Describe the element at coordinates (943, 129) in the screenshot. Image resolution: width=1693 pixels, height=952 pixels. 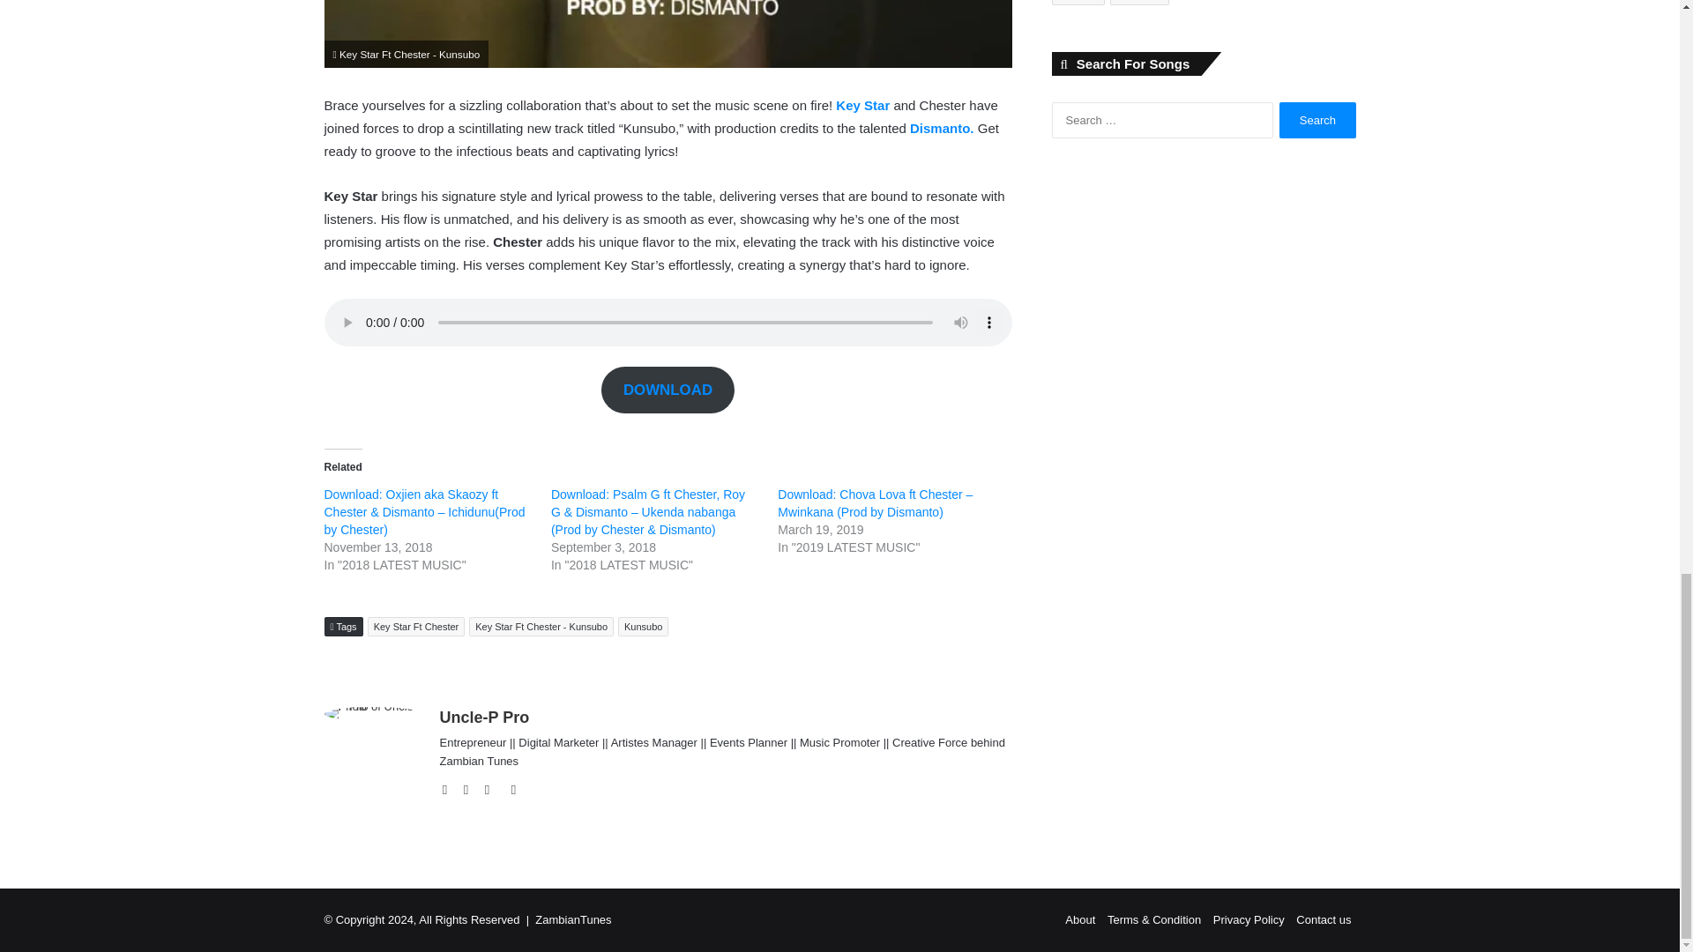
I see `Dismanto.` at that location.